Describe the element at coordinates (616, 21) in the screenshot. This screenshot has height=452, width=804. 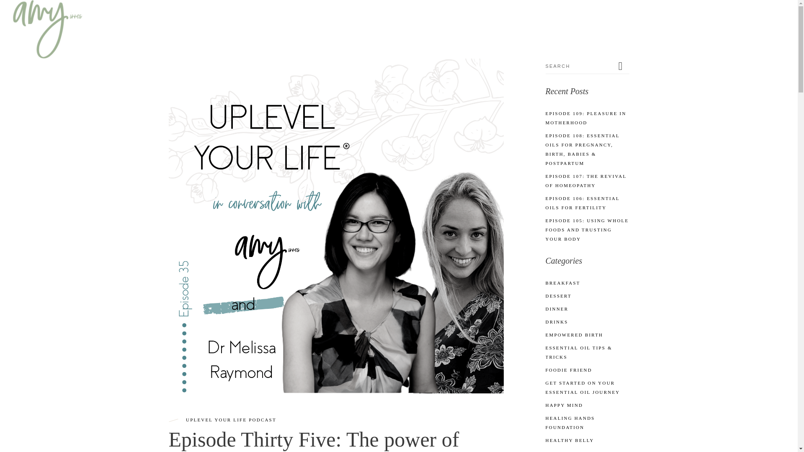
I see `ABOUT` at that location.